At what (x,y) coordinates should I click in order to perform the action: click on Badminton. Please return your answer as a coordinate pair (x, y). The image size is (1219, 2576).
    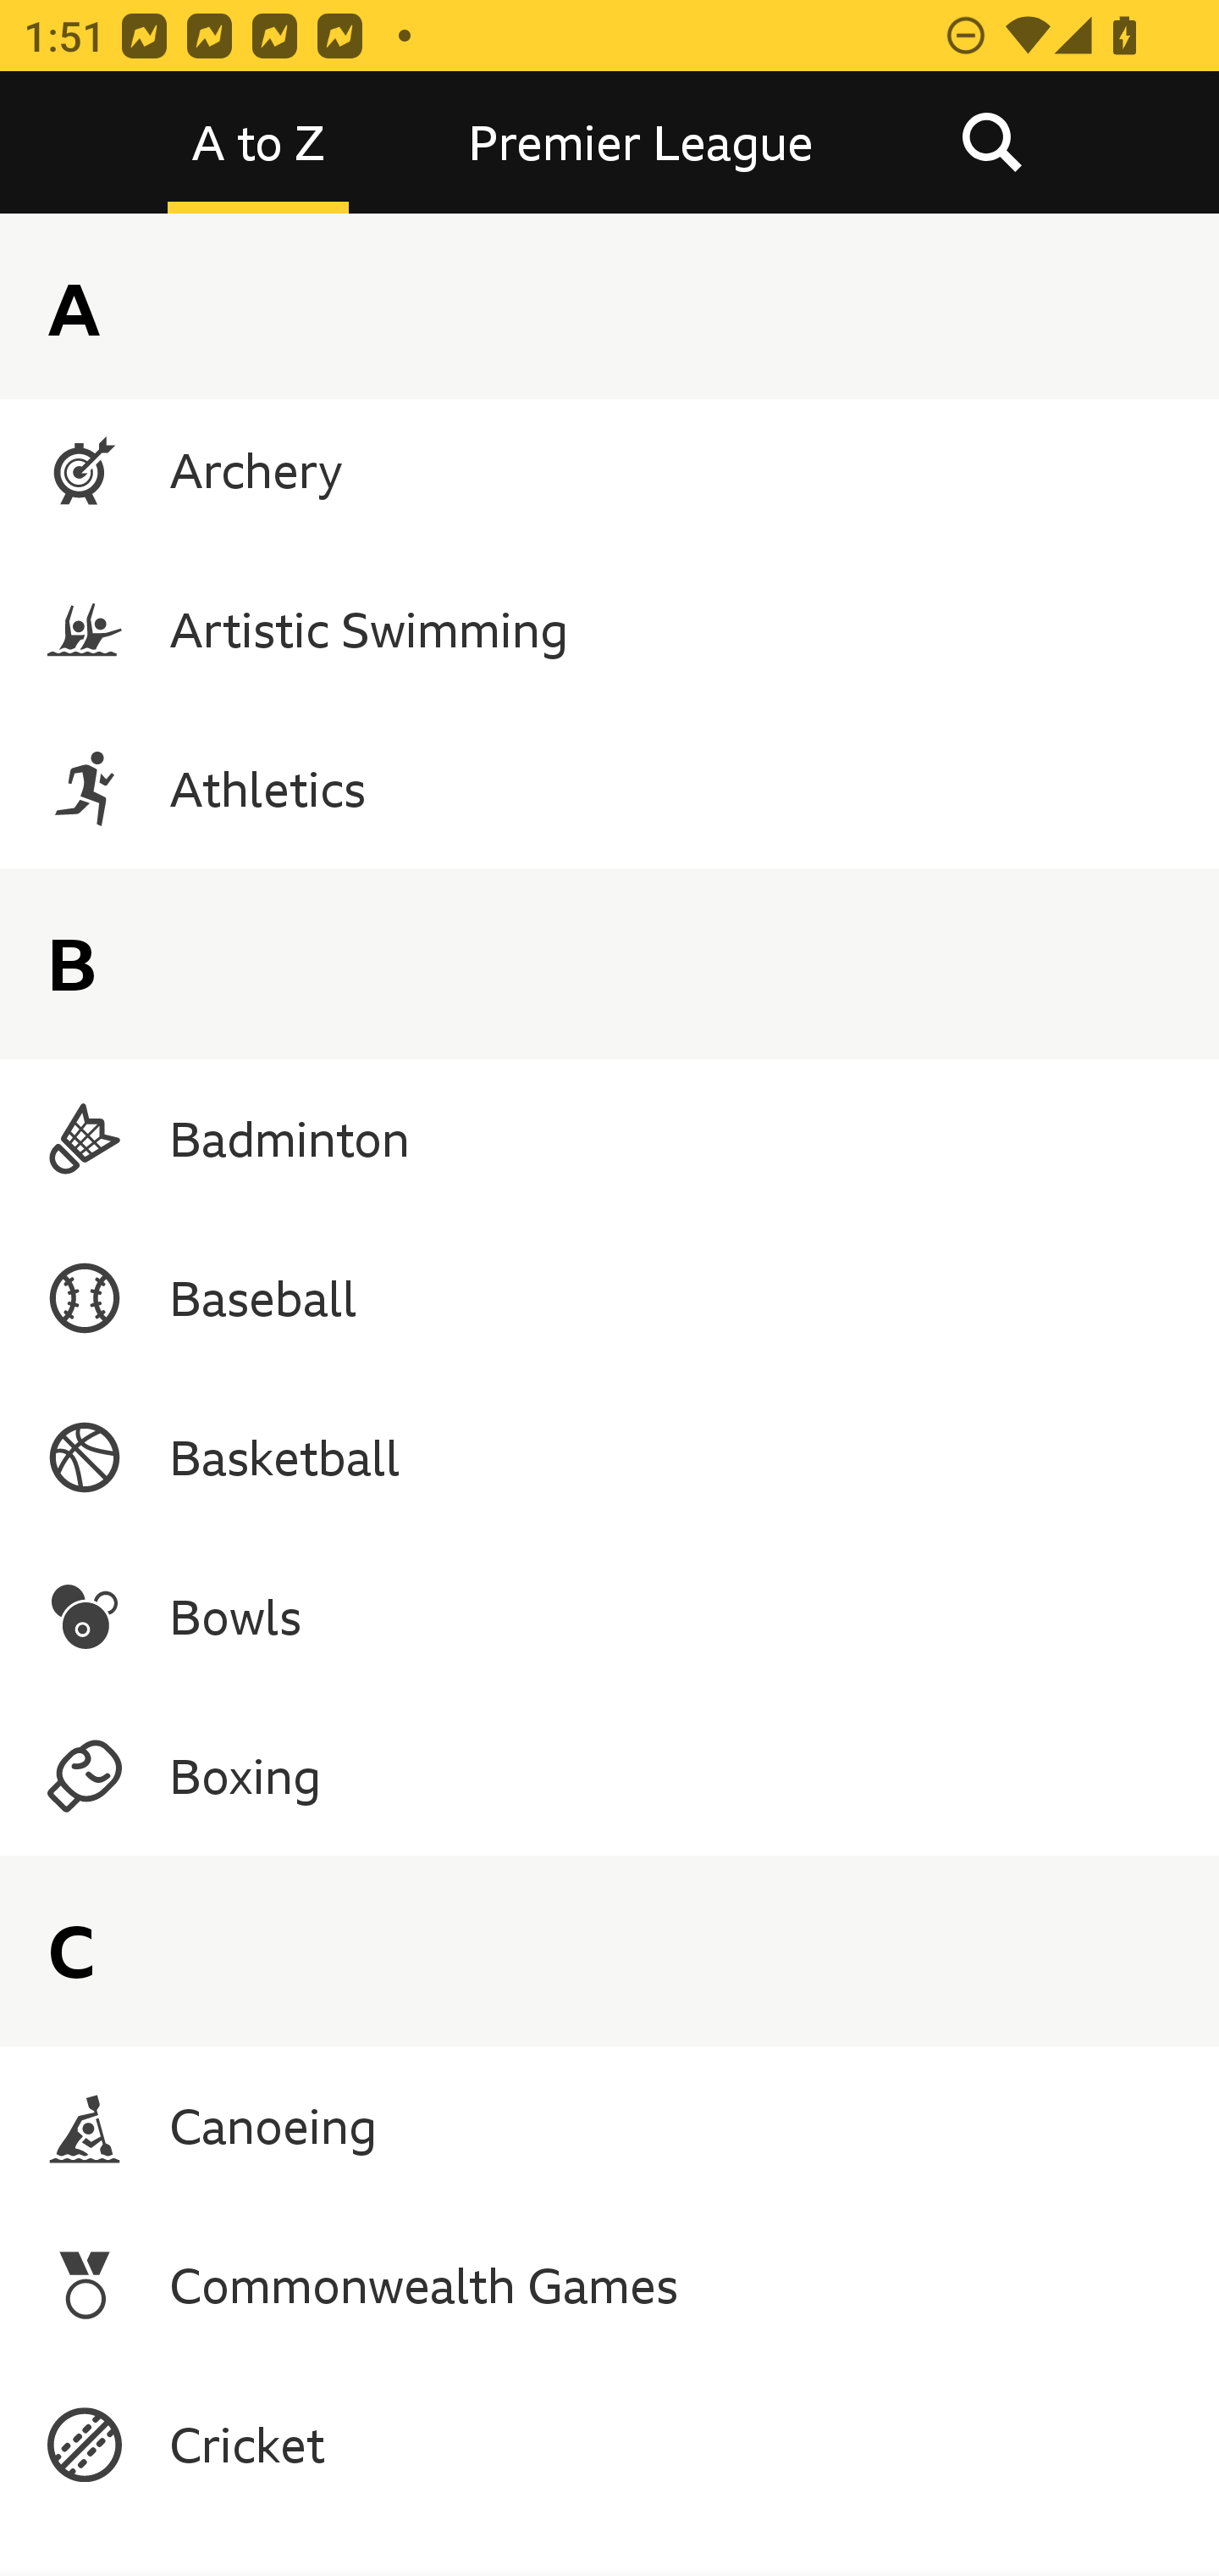
    Looking at the image, I should click on (609, 1138).